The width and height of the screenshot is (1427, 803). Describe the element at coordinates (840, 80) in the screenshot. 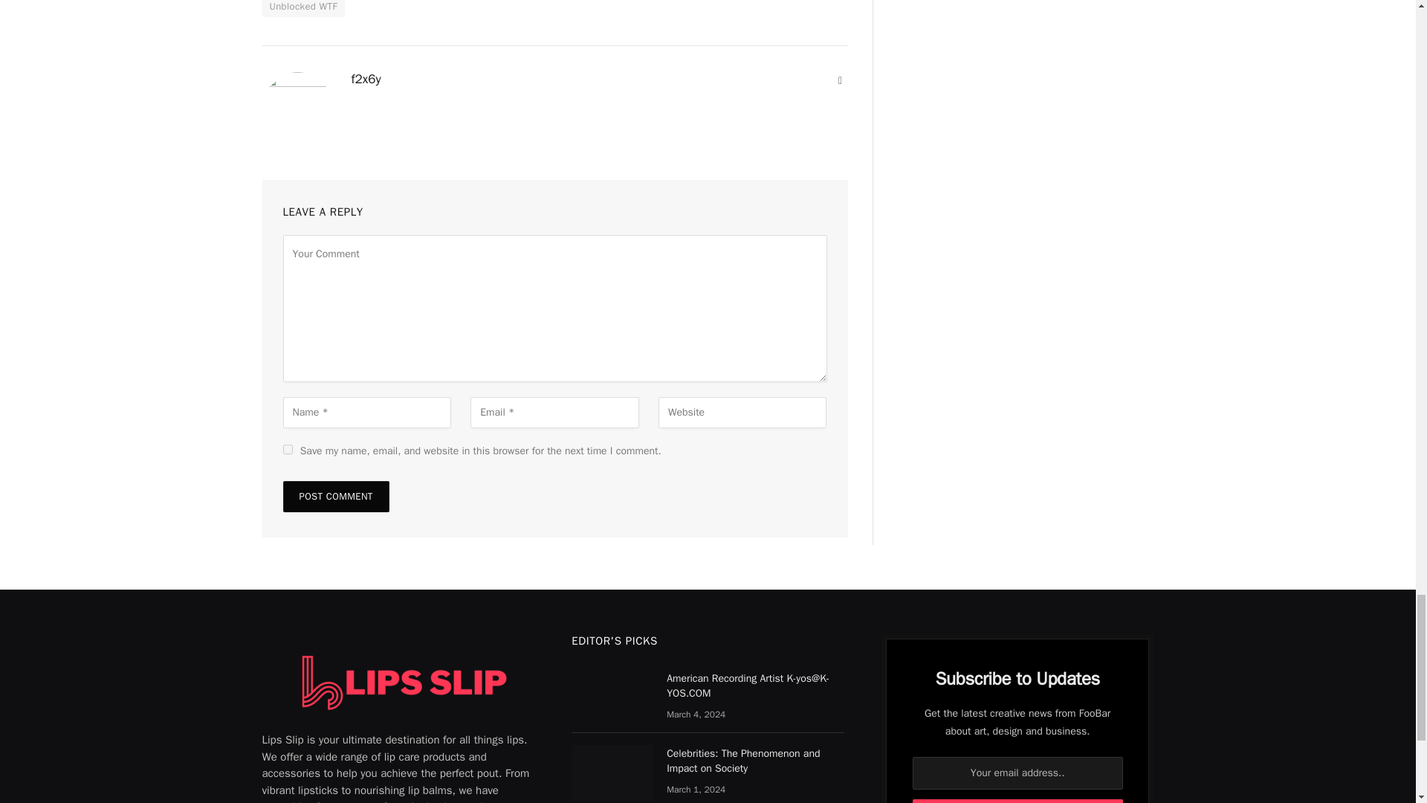

I see `Website` at that location.